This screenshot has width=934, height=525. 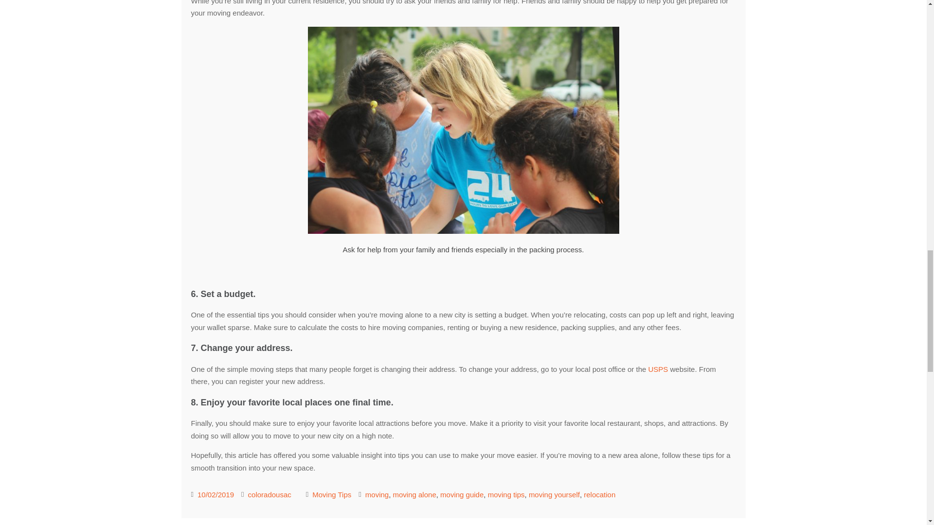 What do you see at coordinates (331, 494) in the screenshot?
I see `Moving Tips` at bounding box center [331, 494].